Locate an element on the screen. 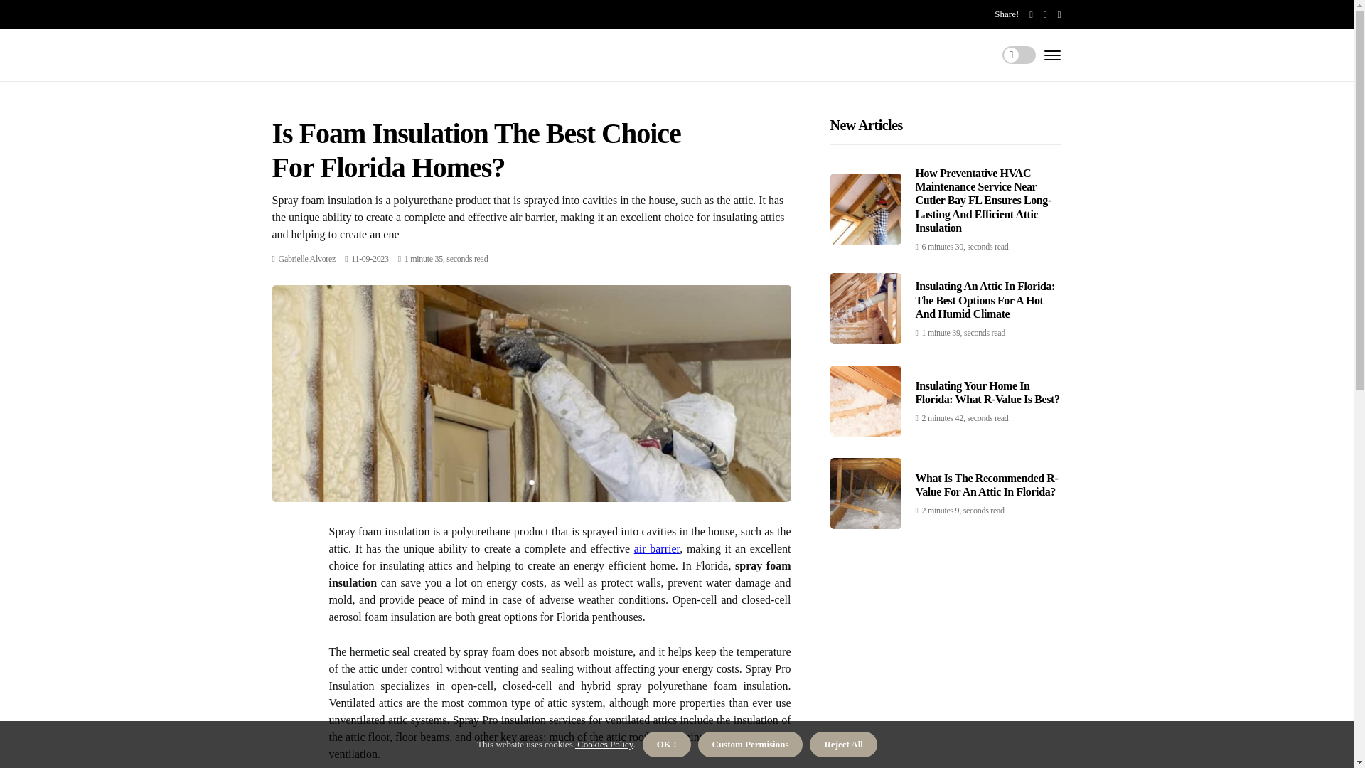 The width and height of the screenshot is (1365, 768). Gabrielle Alvorez is located at coordinates (307, 259).